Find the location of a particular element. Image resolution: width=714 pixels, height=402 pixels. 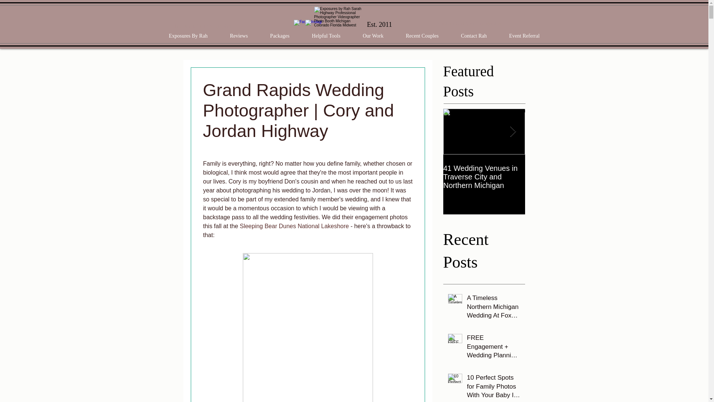

Exposures By Rah is located at coordinates (188, 36).